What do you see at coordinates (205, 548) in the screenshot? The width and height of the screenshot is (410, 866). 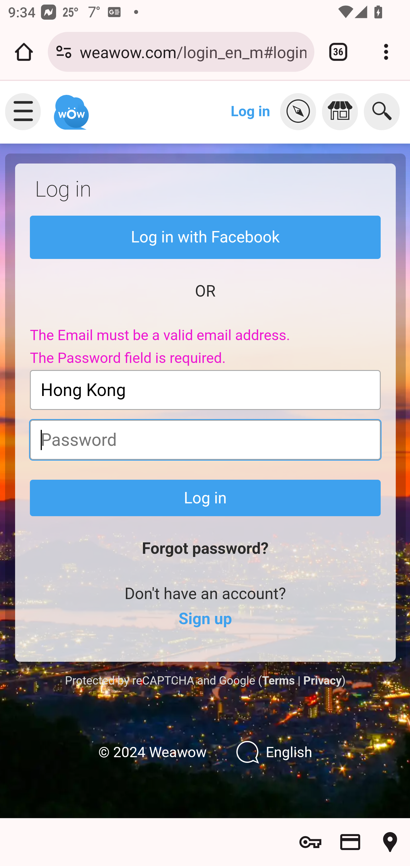 I see `Forgot password?` at bounding box center [205, 548].